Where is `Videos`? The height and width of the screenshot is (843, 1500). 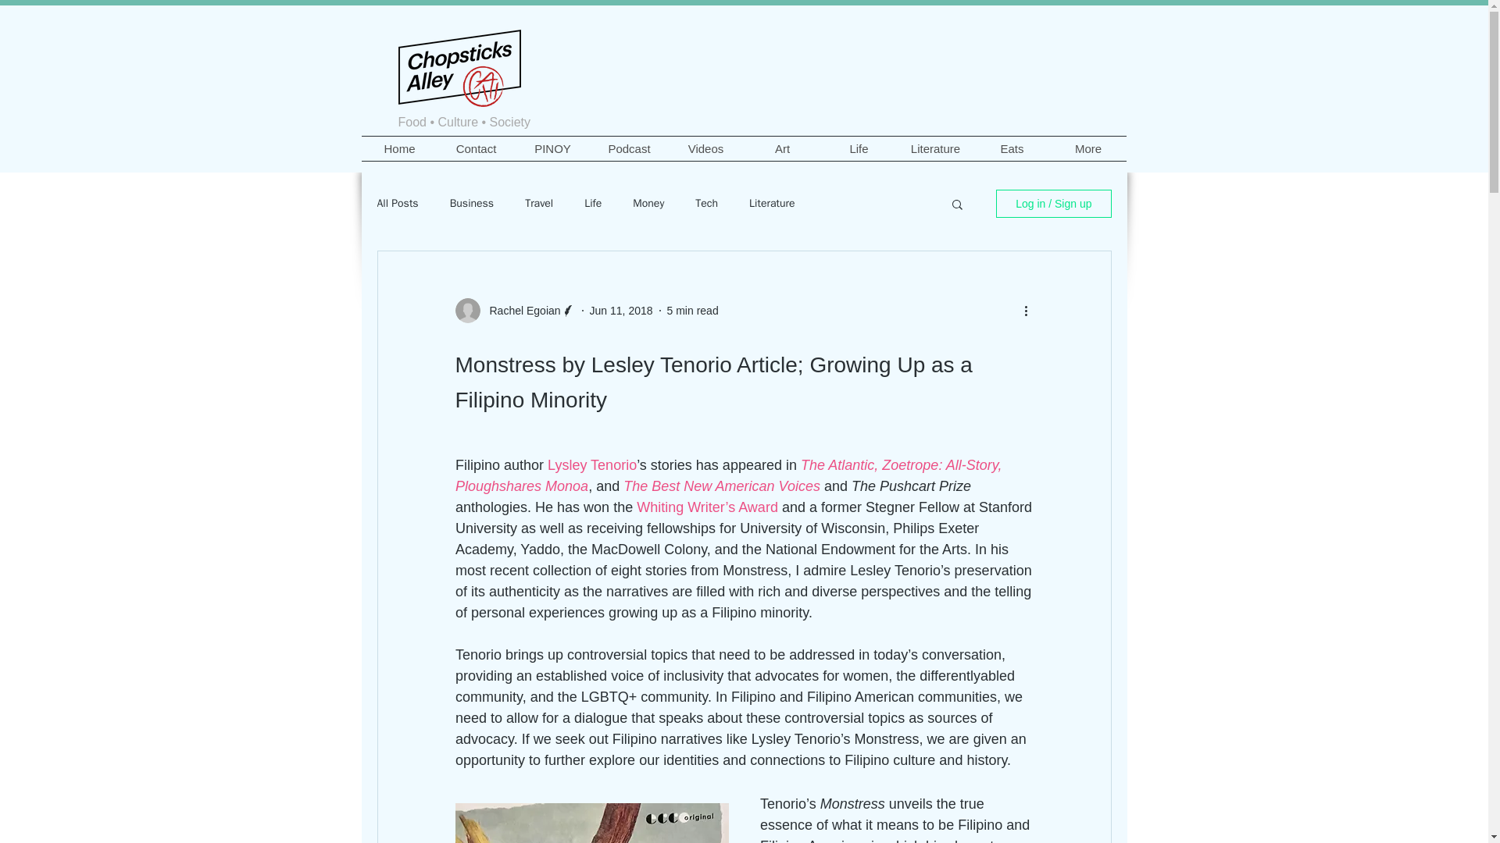 Videos is located at coordinates (705, 148).